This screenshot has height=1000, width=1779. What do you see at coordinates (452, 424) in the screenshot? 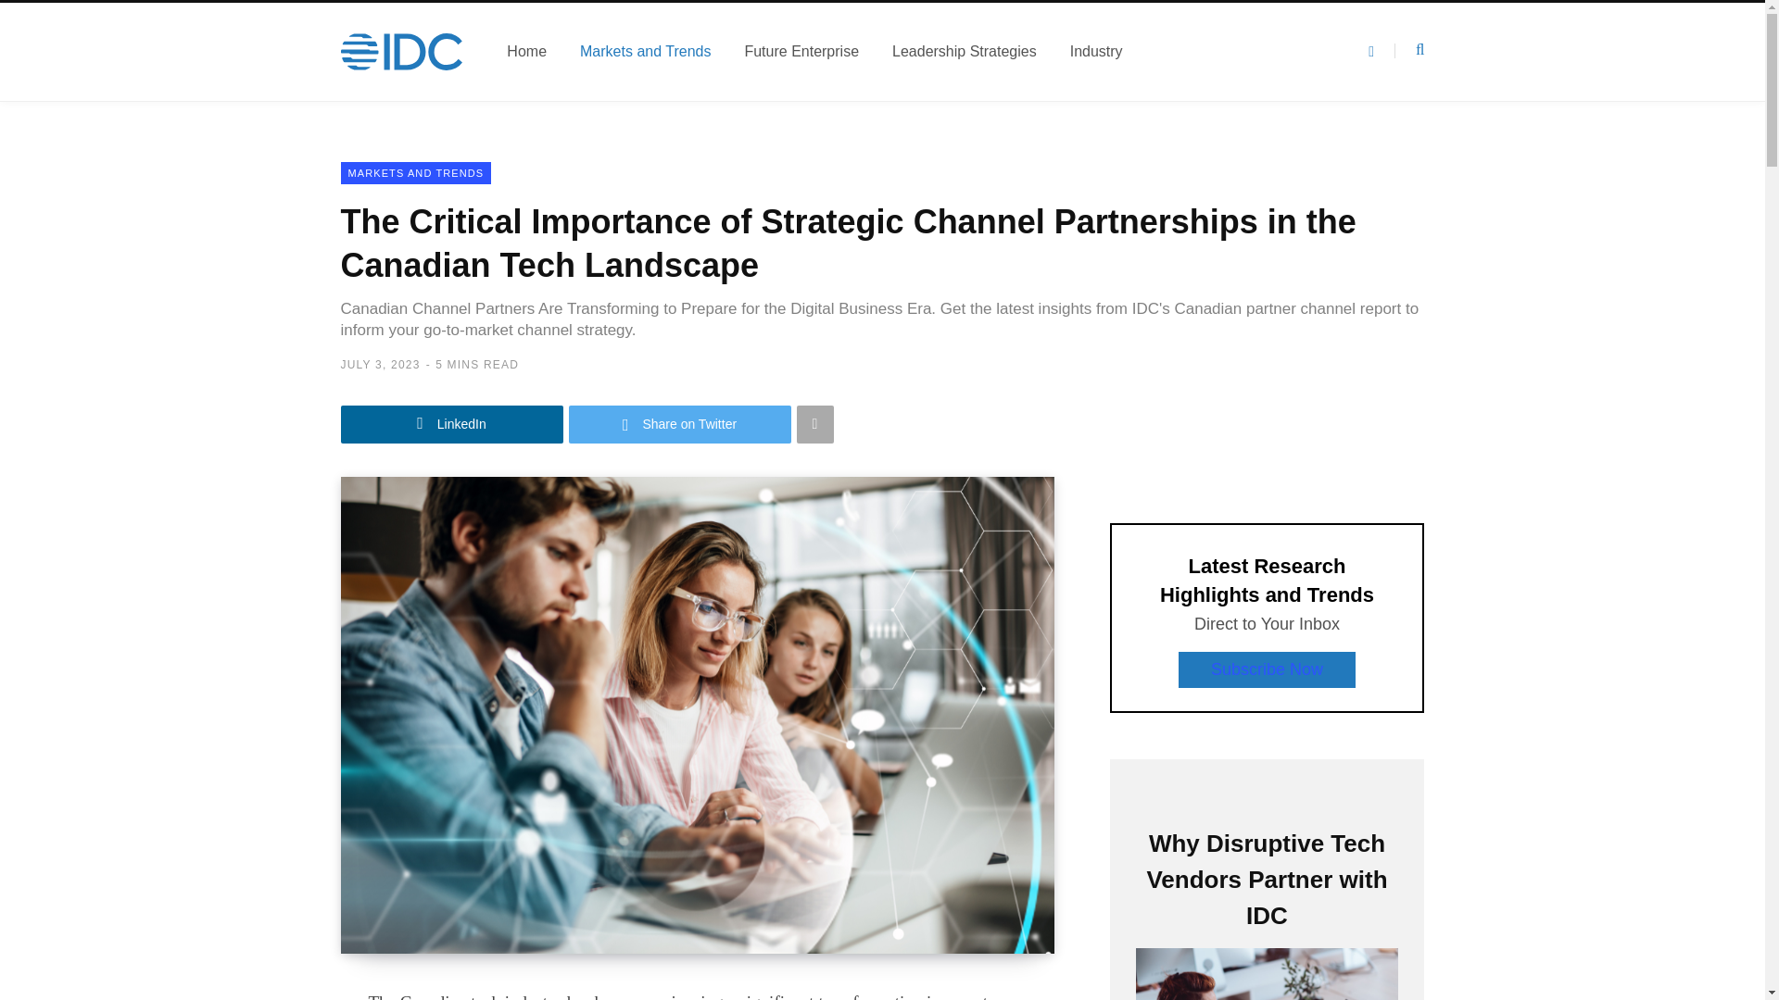
I see `LinkedIn` at bounding box center [452, 424].